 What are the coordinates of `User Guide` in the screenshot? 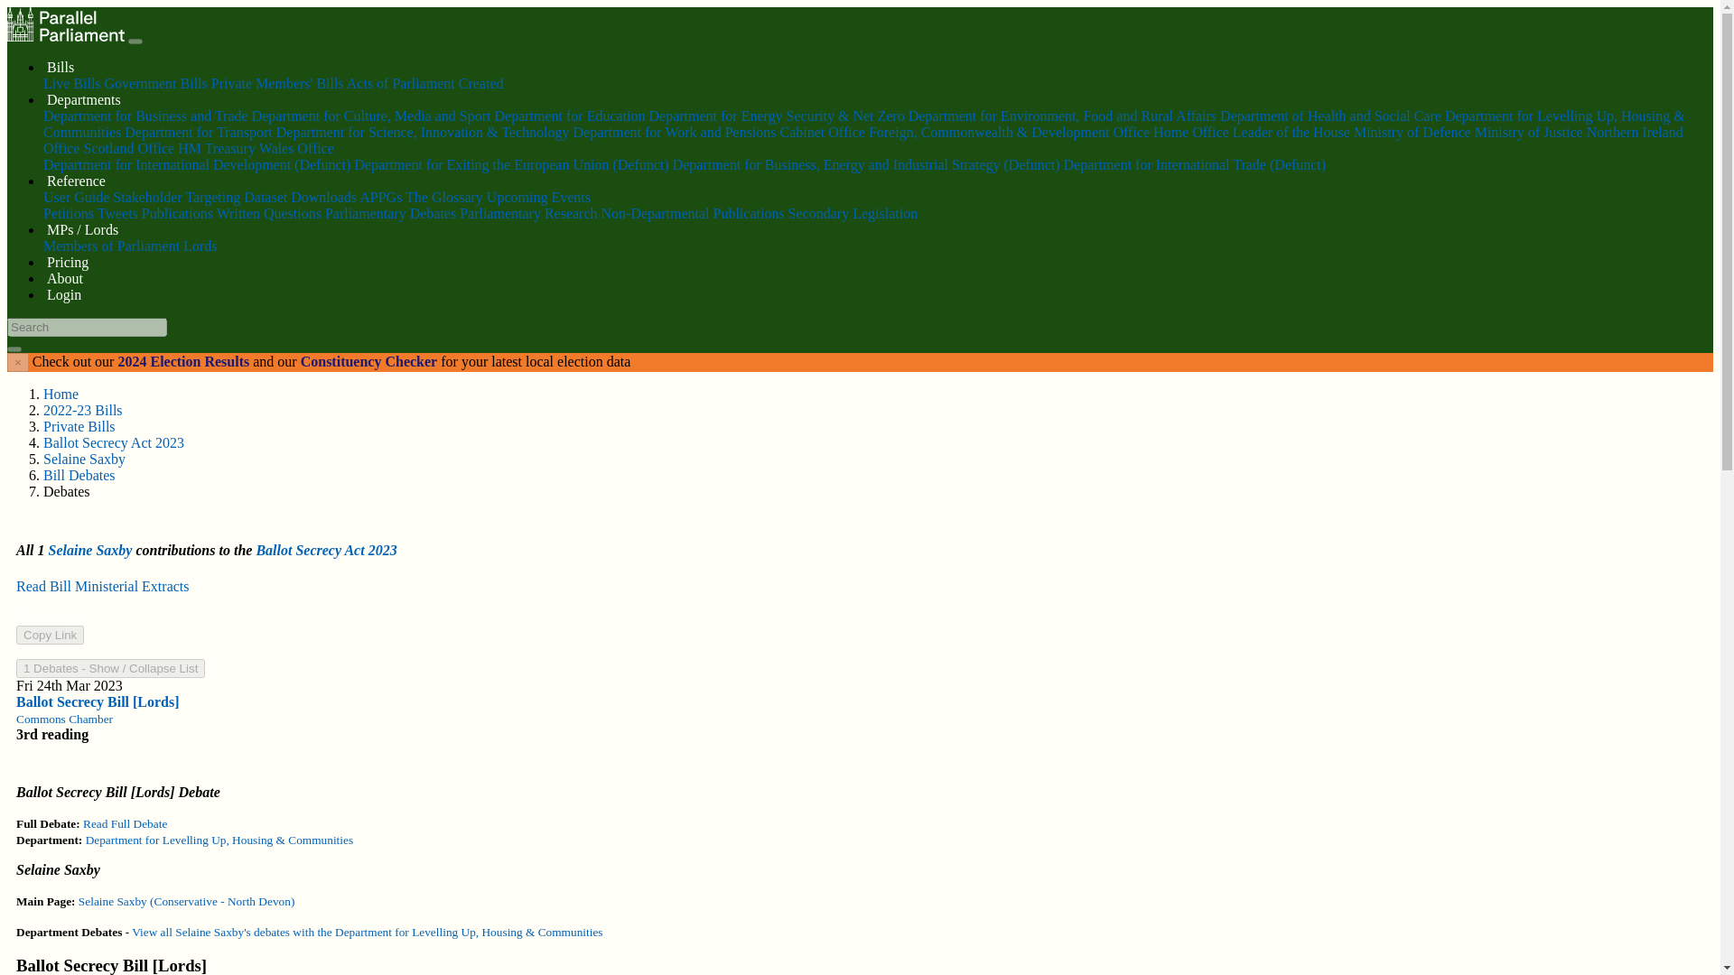 It's located at (76, 197).